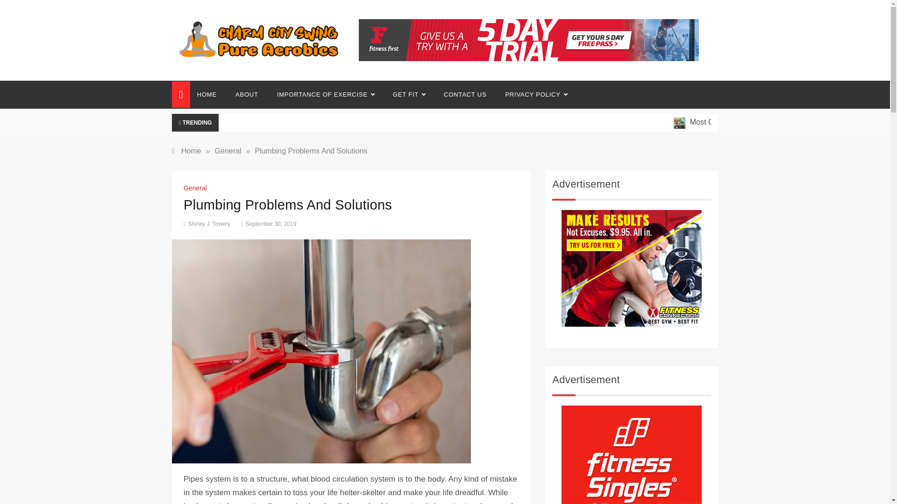 The width and height of the screenshot is (897, 504). I want to click on Most Common Air Conditioning Repairs, so click(780, 122).